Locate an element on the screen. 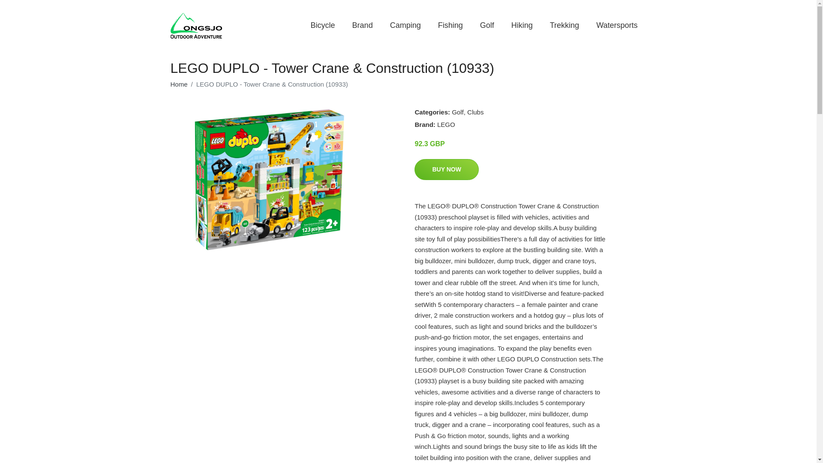  Clubs is located at coordinates (475, 112).